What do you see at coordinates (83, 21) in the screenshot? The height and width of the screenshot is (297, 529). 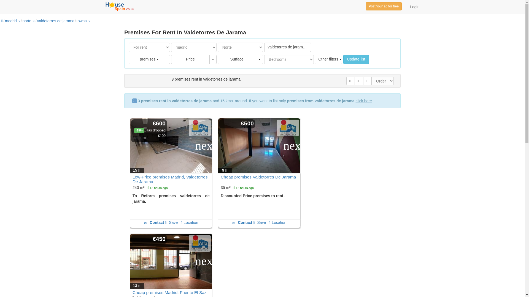 I see `towns` at bounding box center [83, 21].